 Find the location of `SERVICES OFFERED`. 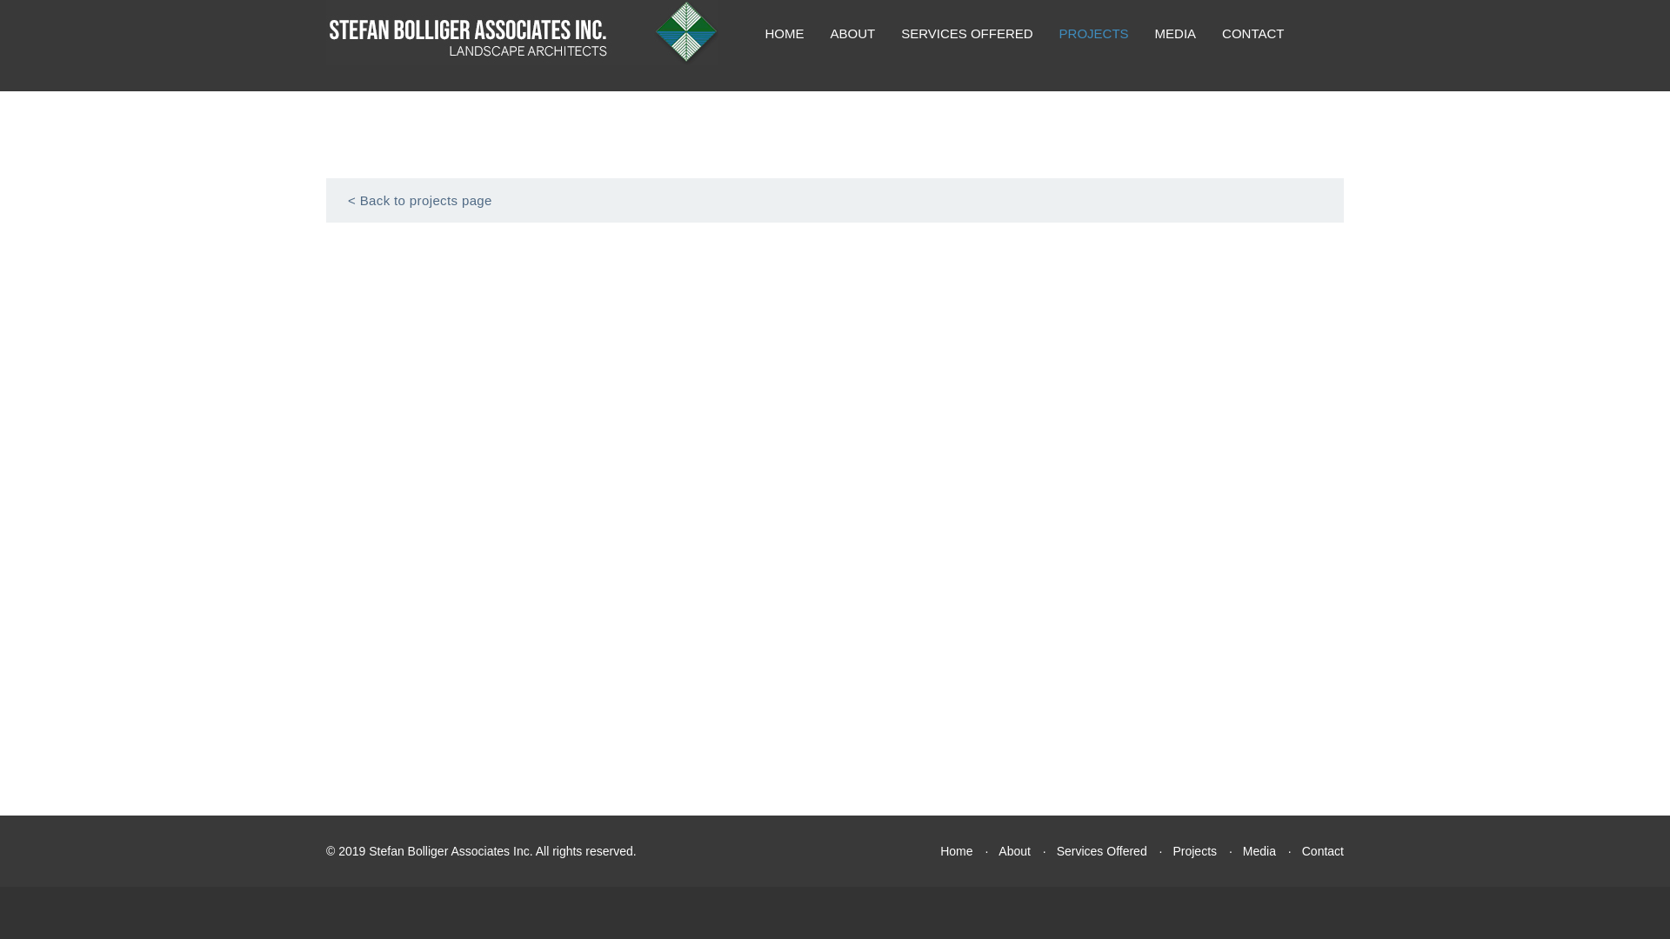

SERVICES OFFERED is located at coordinates (966, 33).